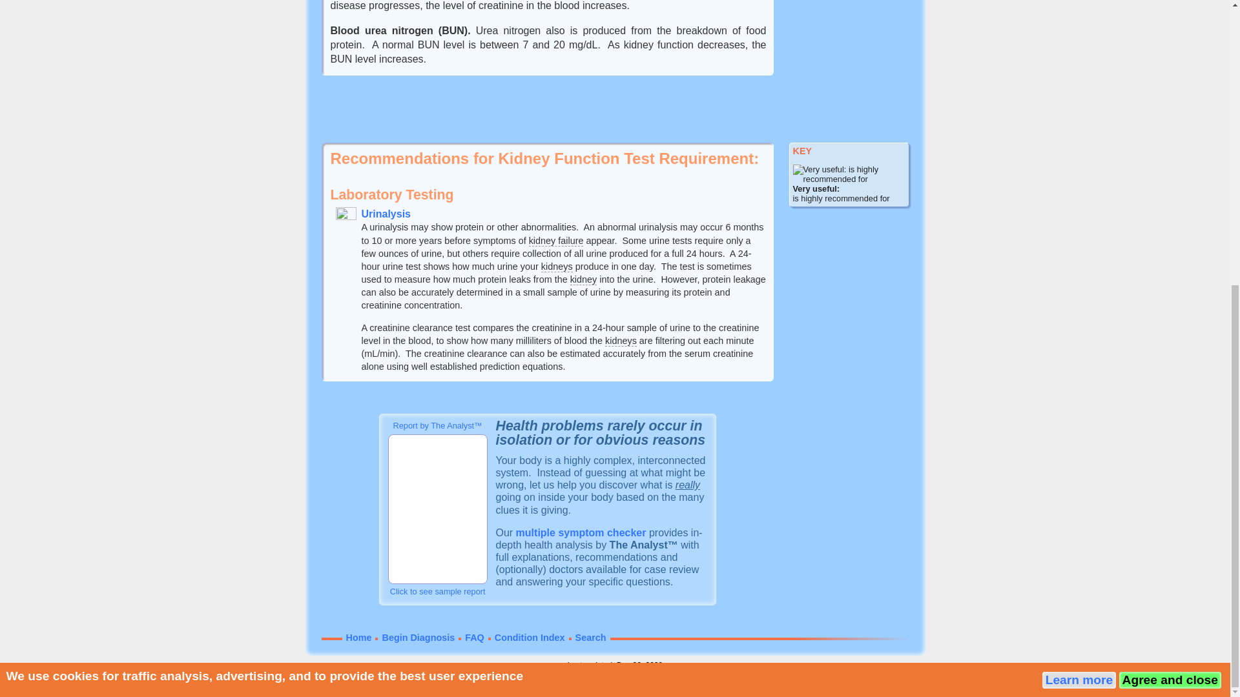 This screenshot has width=1240, height=697. I want to click on Search, so click(590, 637).